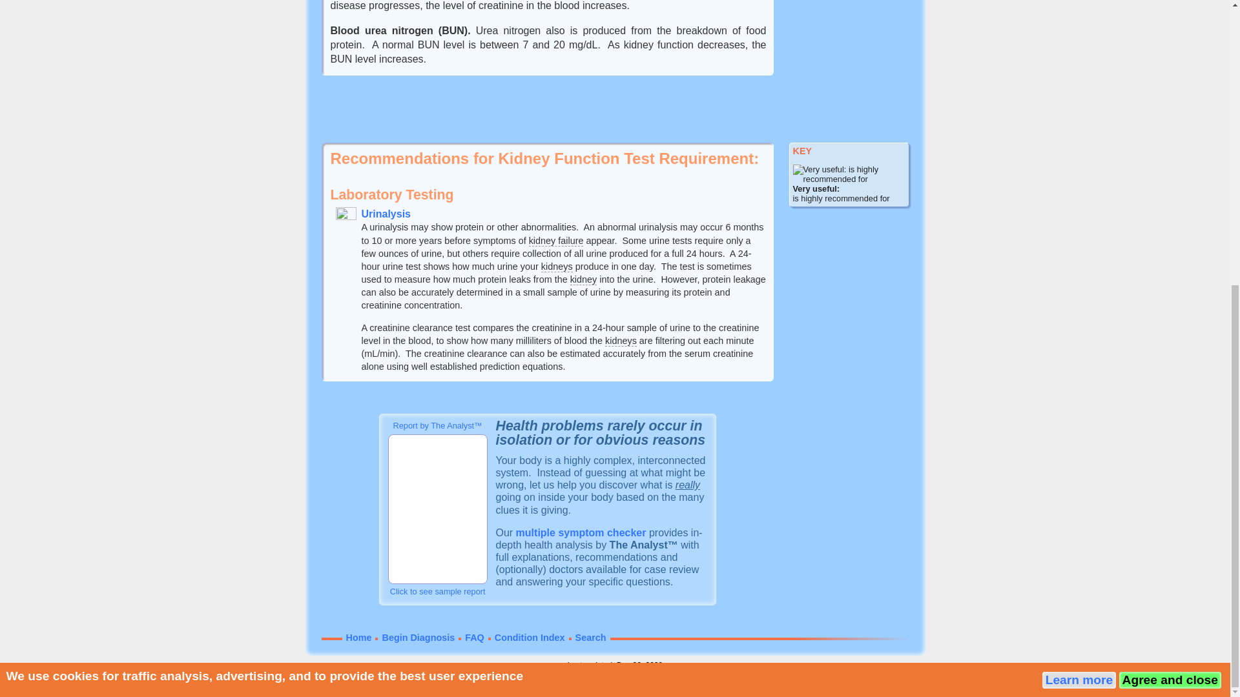 This screenshot has width=1240, height=697. I want to click on Search, so click(590, 637).